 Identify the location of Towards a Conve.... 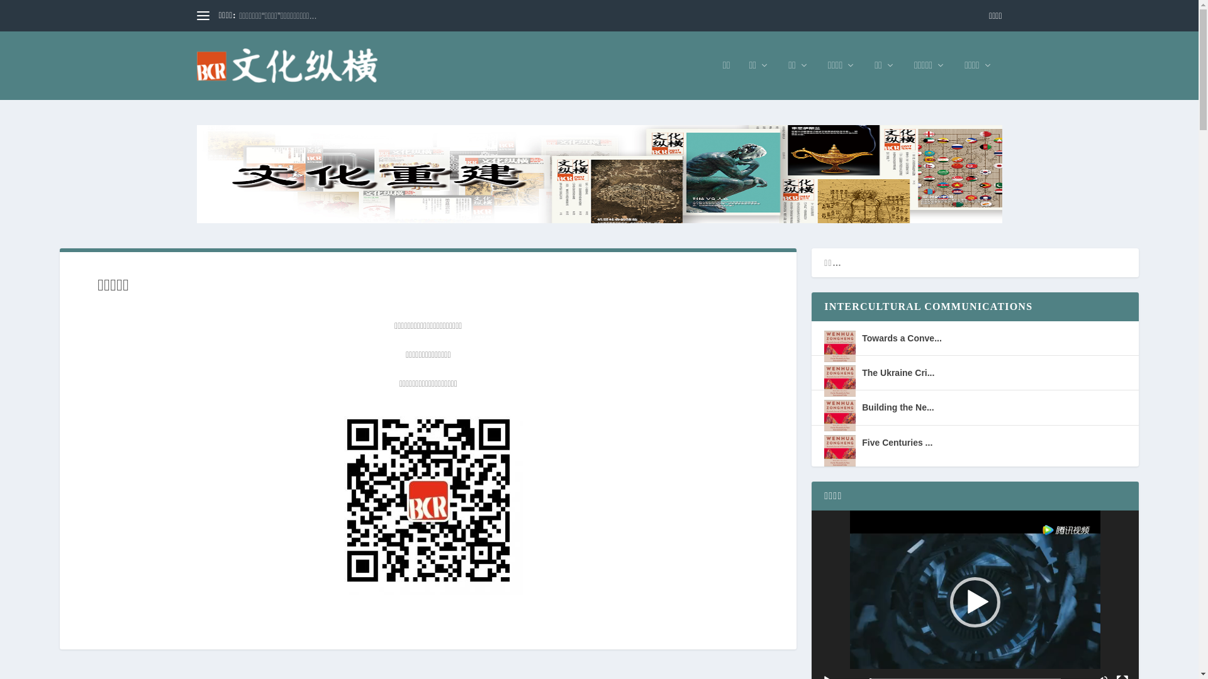
(902, 338).